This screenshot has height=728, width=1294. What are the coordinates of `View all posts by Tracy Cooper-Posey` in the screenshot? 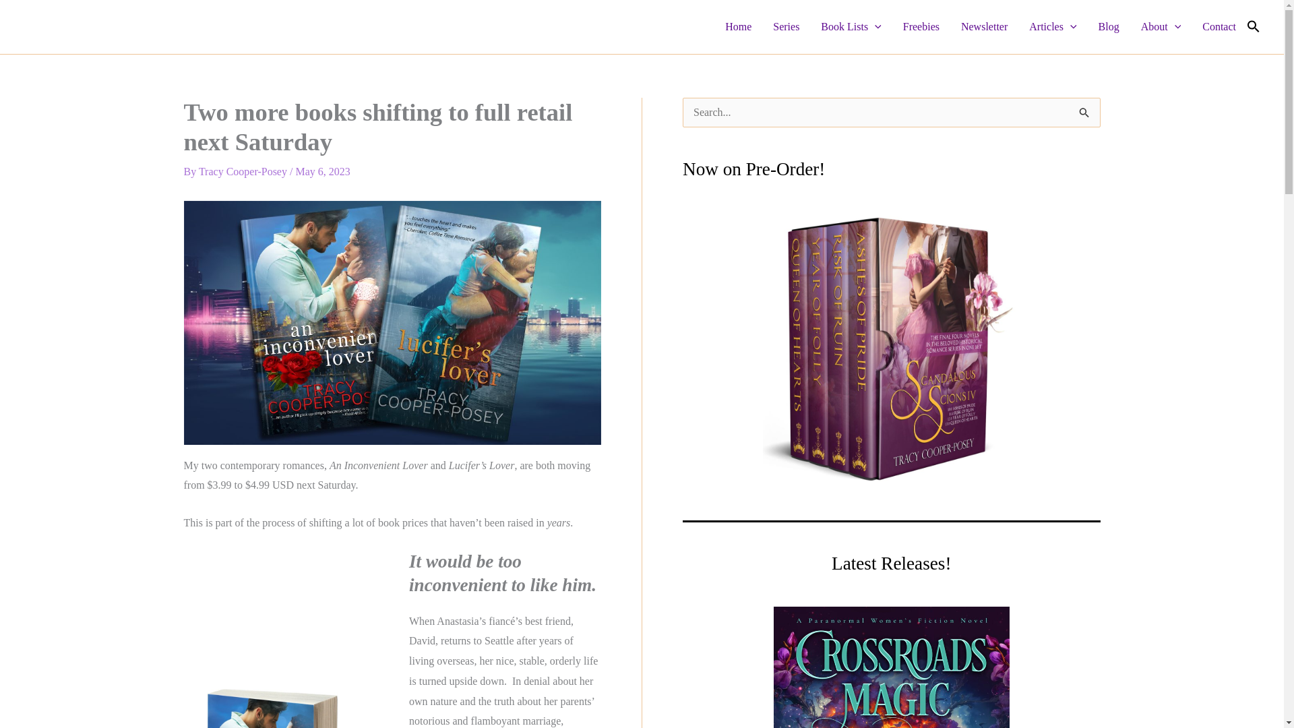 It's located at (244, 171).